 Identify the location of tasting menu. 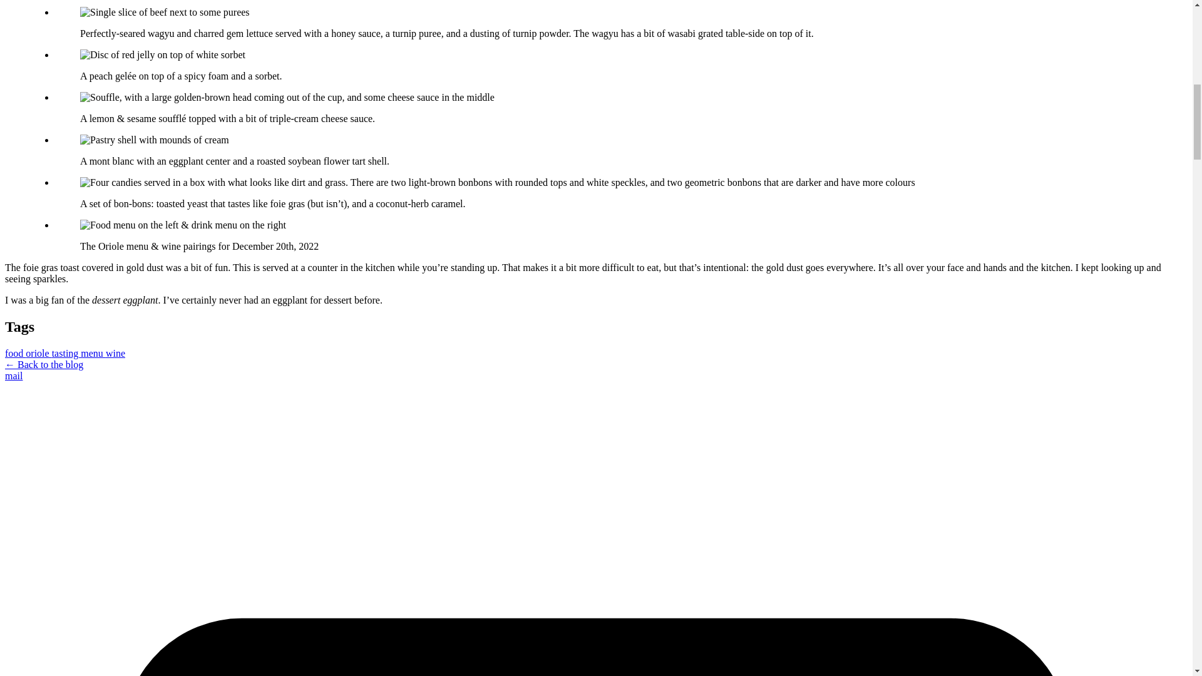
(78, 353).